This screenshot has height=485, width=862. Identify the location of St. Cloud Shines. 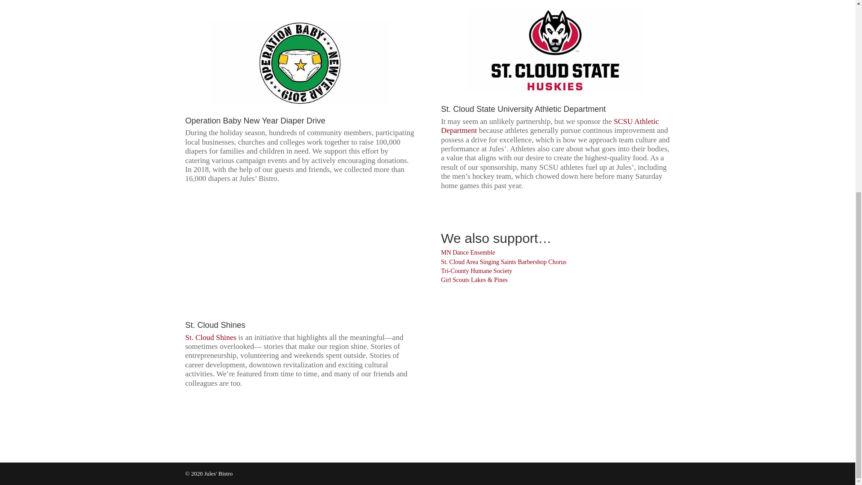
(211, 337).